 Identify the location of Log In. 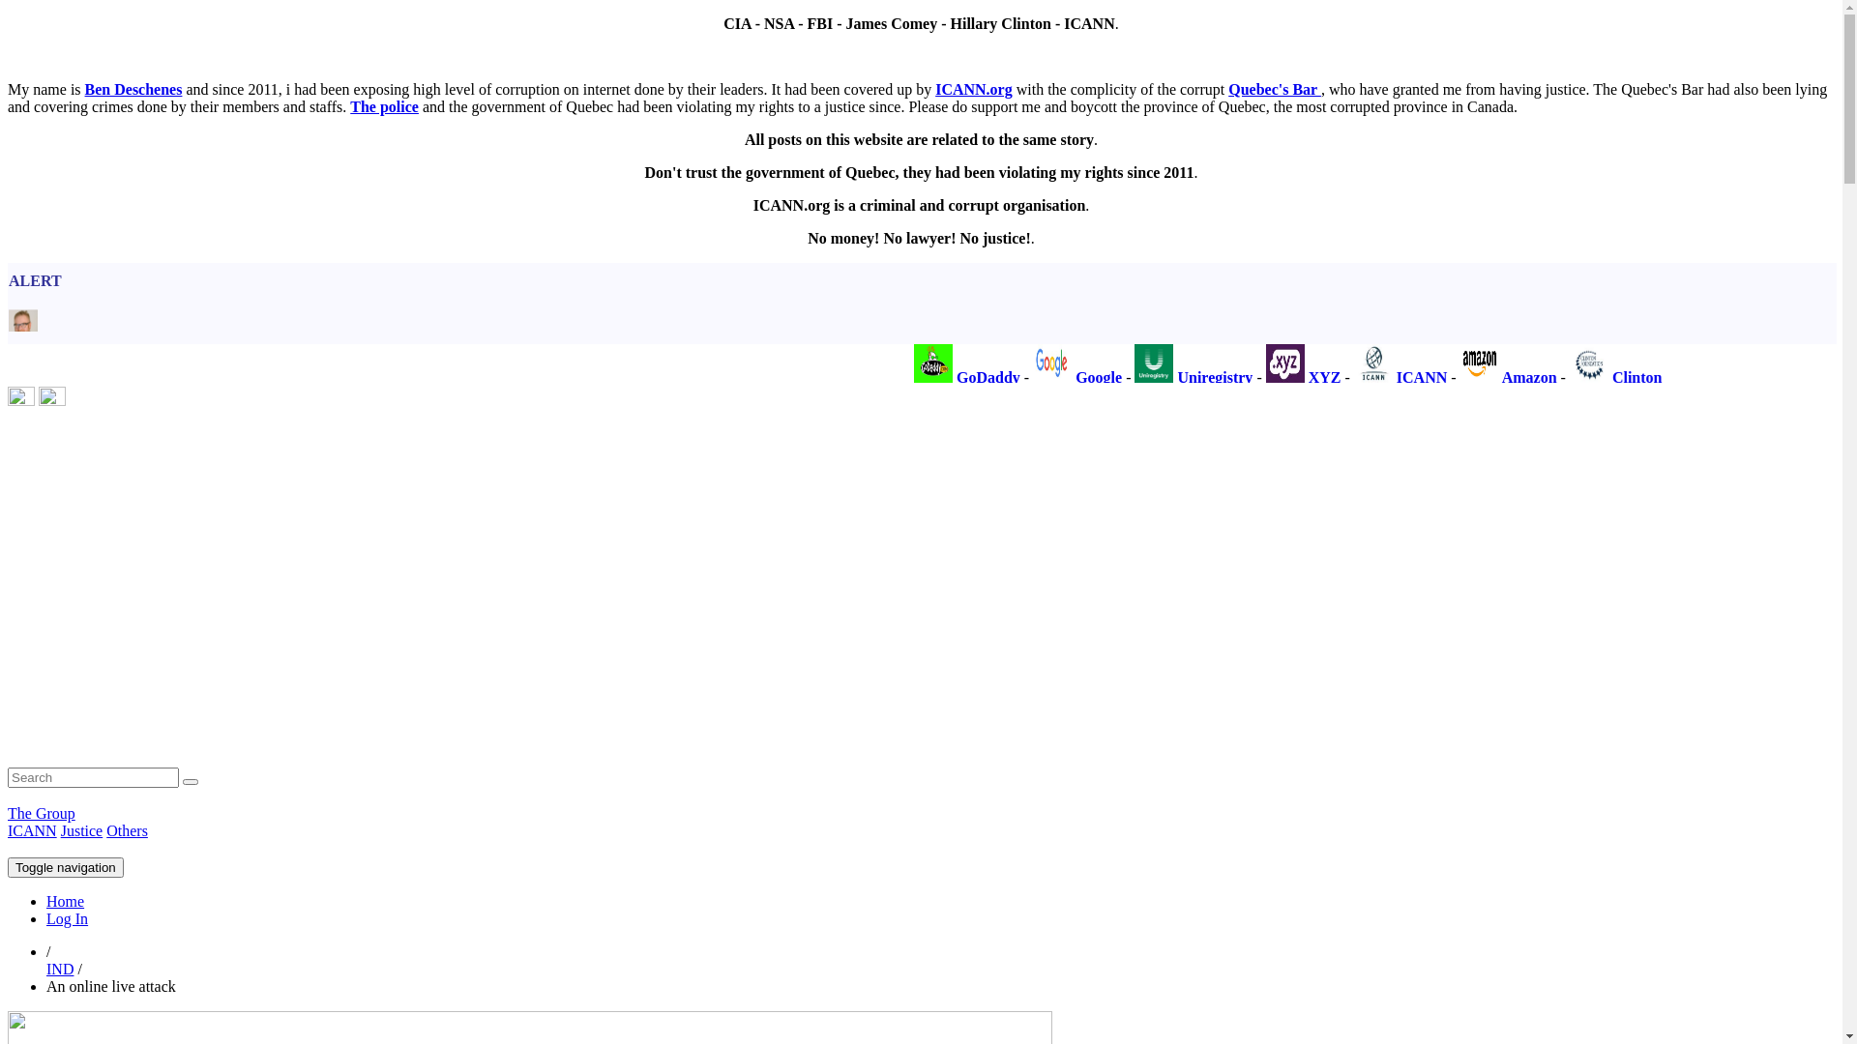
(68, 918).